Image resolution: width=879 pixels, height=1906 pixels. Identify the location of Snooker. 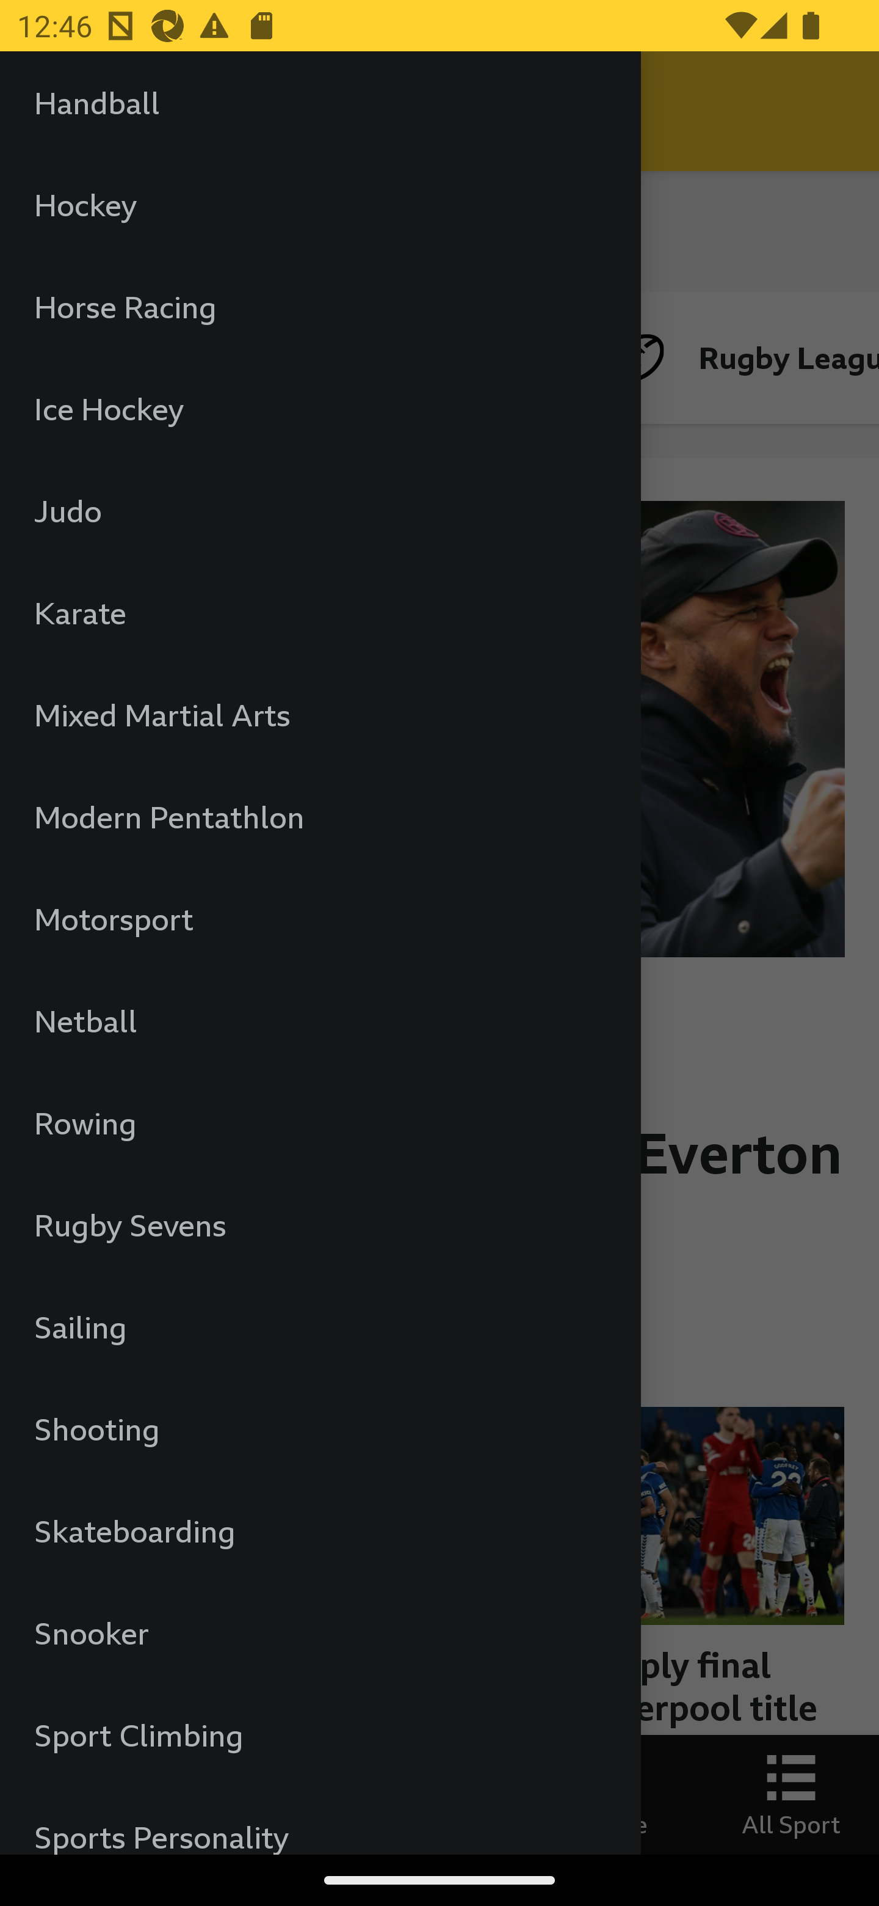
(320, 1634).